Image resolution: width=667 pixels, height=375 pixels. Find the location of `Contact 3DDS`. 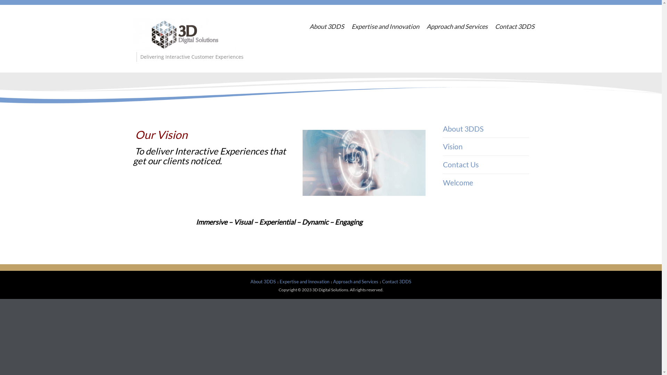

Contact 3DDS is located at coordinates (515, 26).